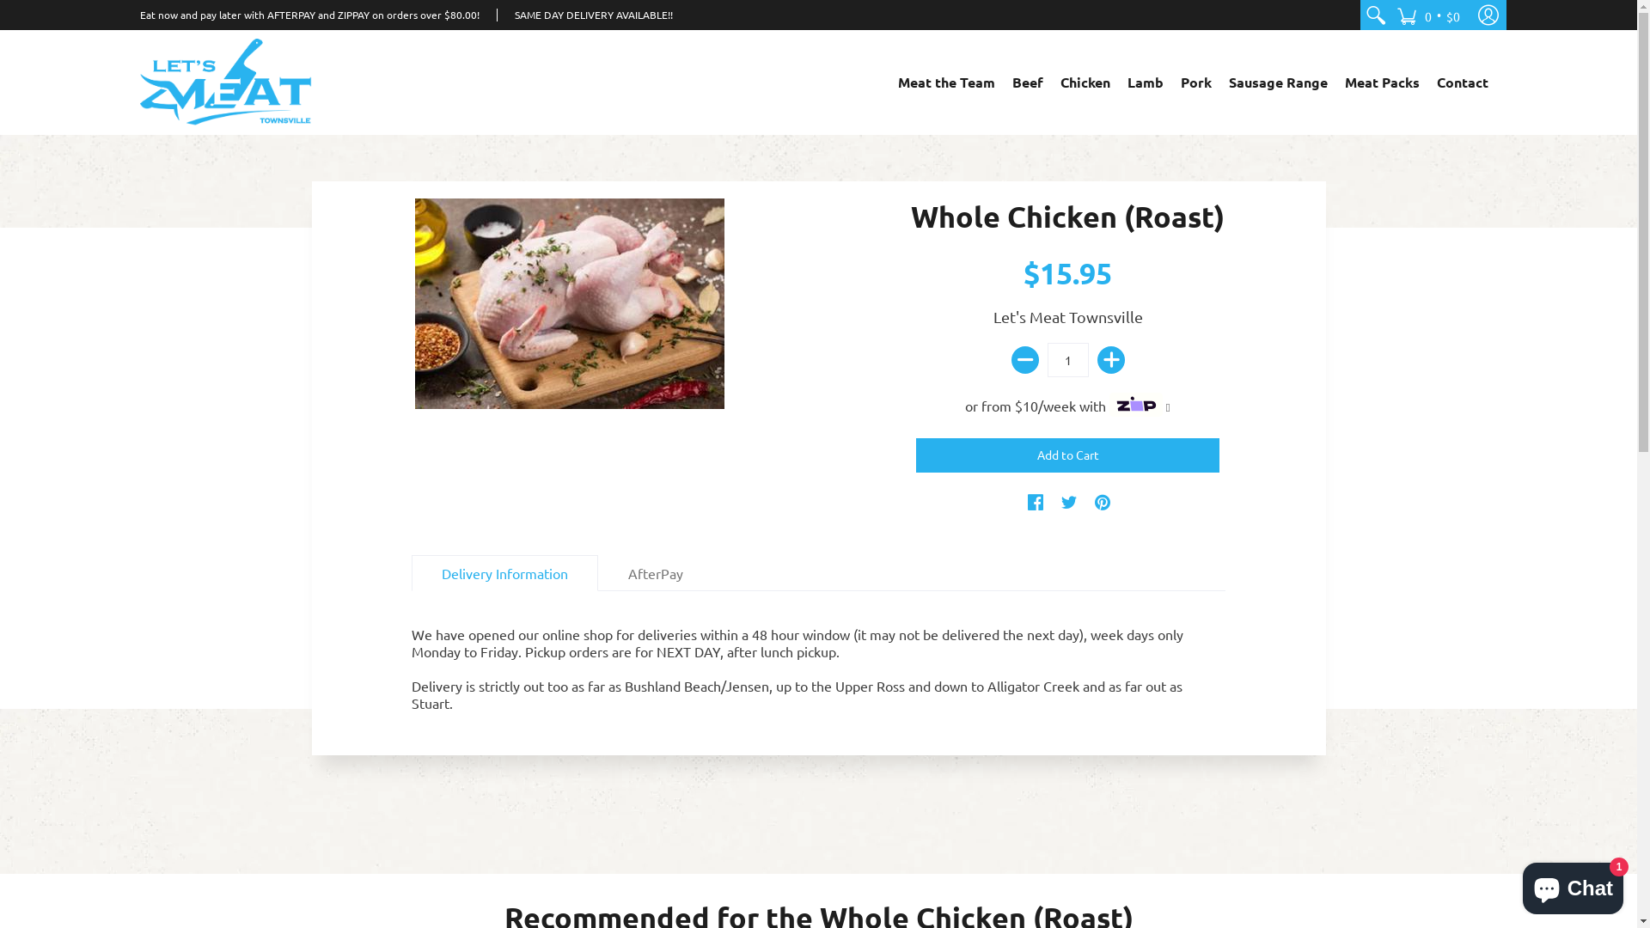 This screenshot has width=1650, height=928. What do you see at coordinates (1375, 15) in the screenshot?
I see `Search` at bounding box center [1375, 15].